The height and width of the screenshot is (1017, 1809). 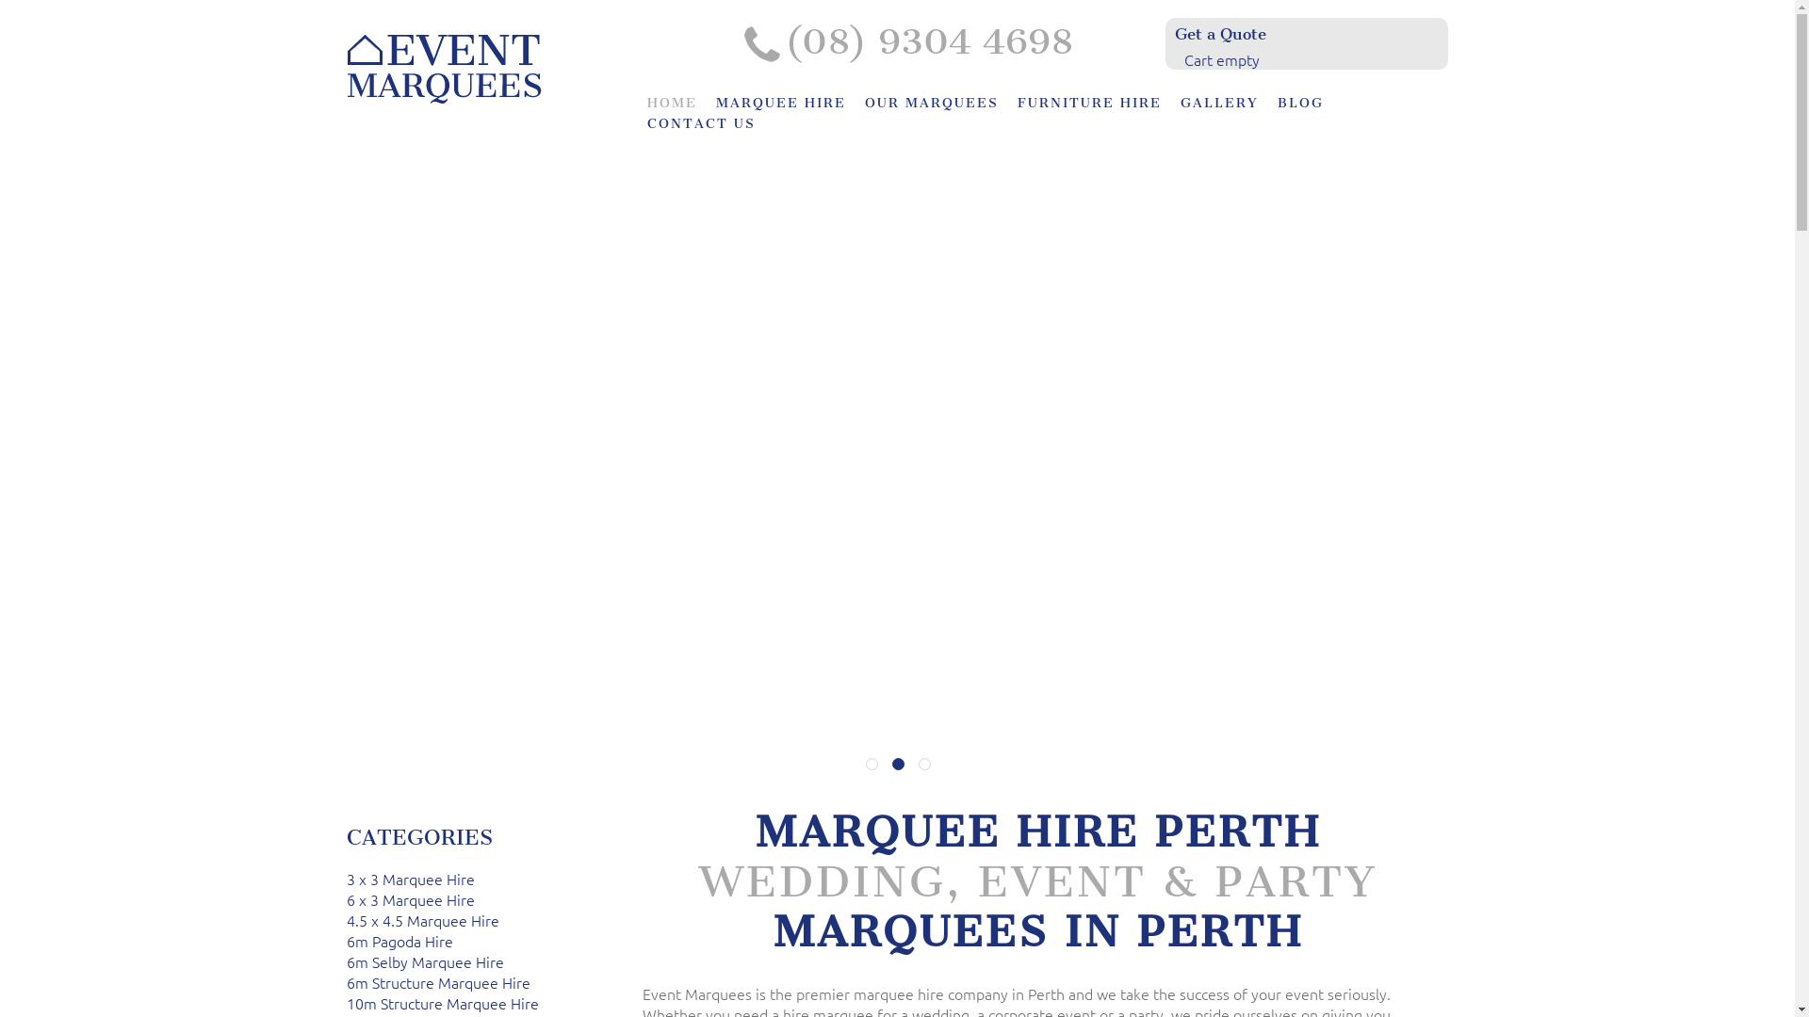 What do you see at coordinates (426, 961) in the screenshot?
I see `6m Selby Marquee Hire` at bounding box center [426, 961].